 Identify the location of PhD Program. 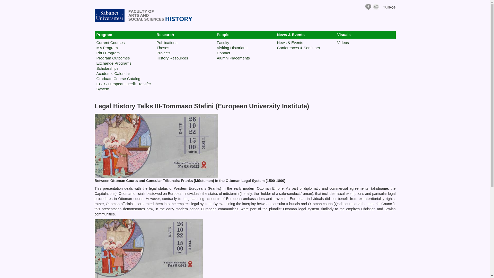
(108, 53).